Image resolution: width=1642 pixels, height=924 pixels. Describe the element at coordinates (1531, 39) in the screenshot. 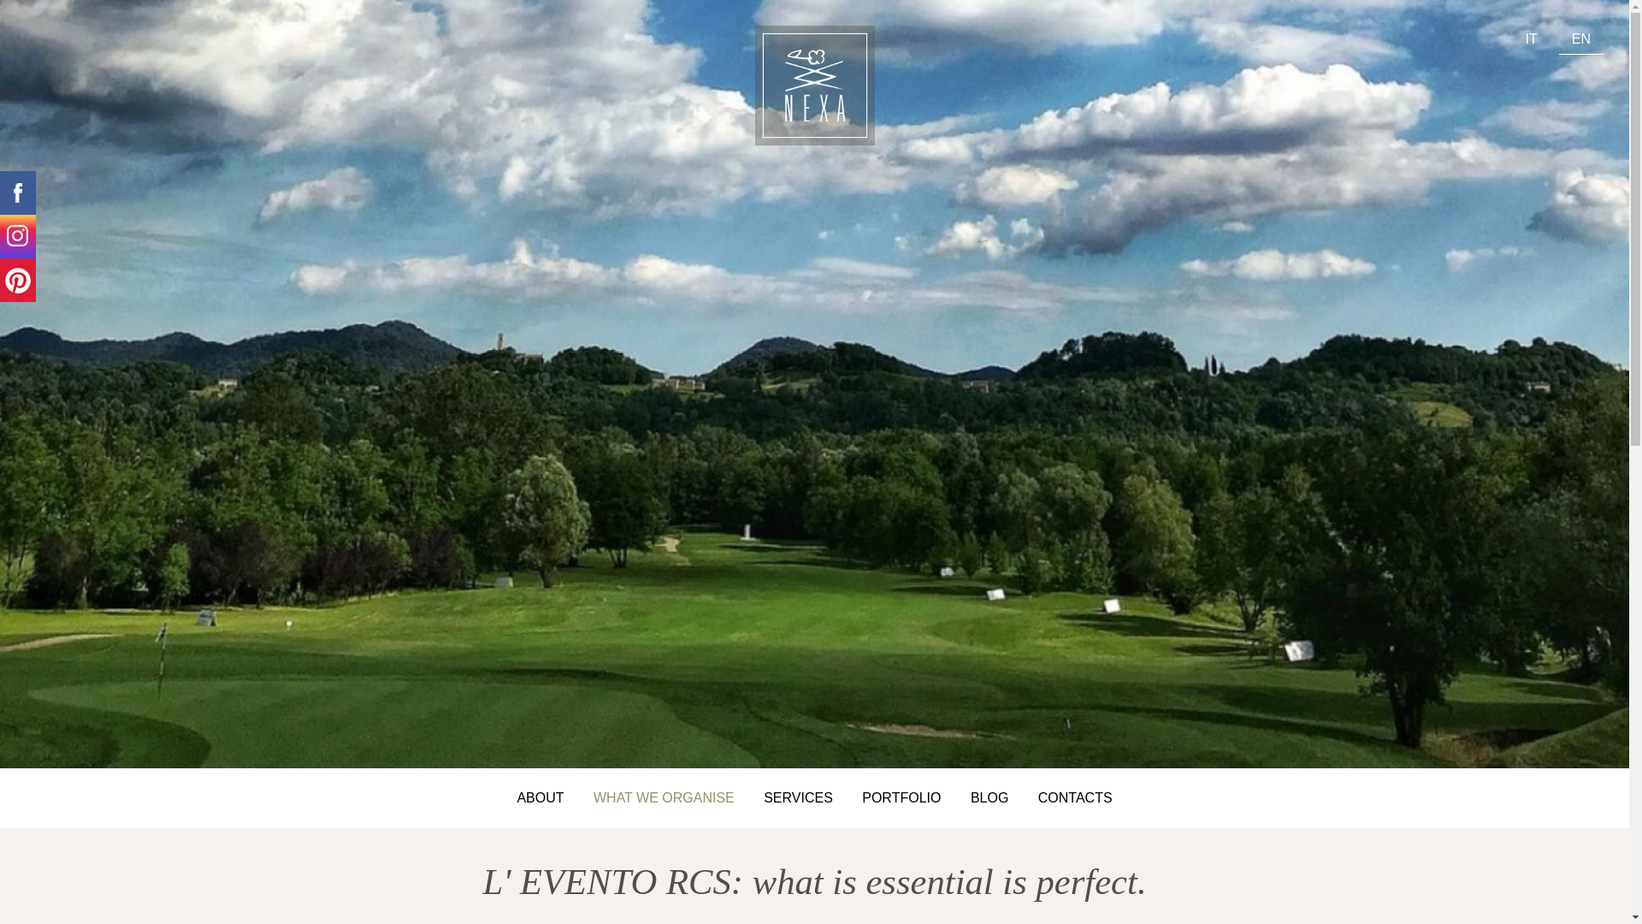

I see `Nexa Venezia` at that location.